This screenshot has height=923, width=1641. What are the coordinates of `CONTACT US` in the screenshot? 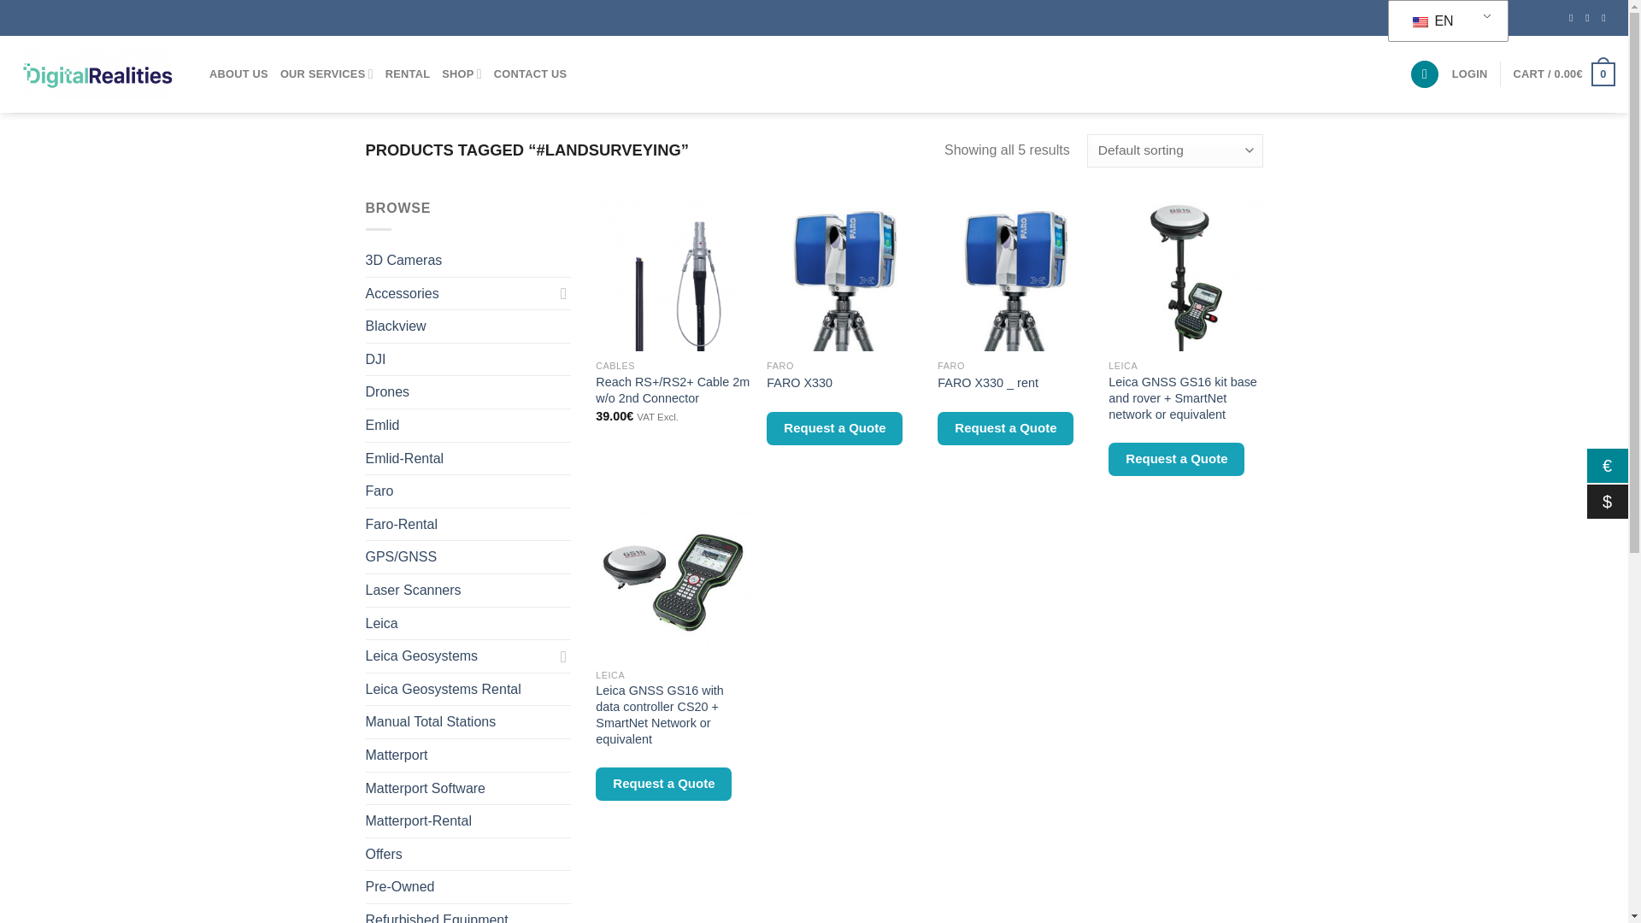 It's located at (530, 73).